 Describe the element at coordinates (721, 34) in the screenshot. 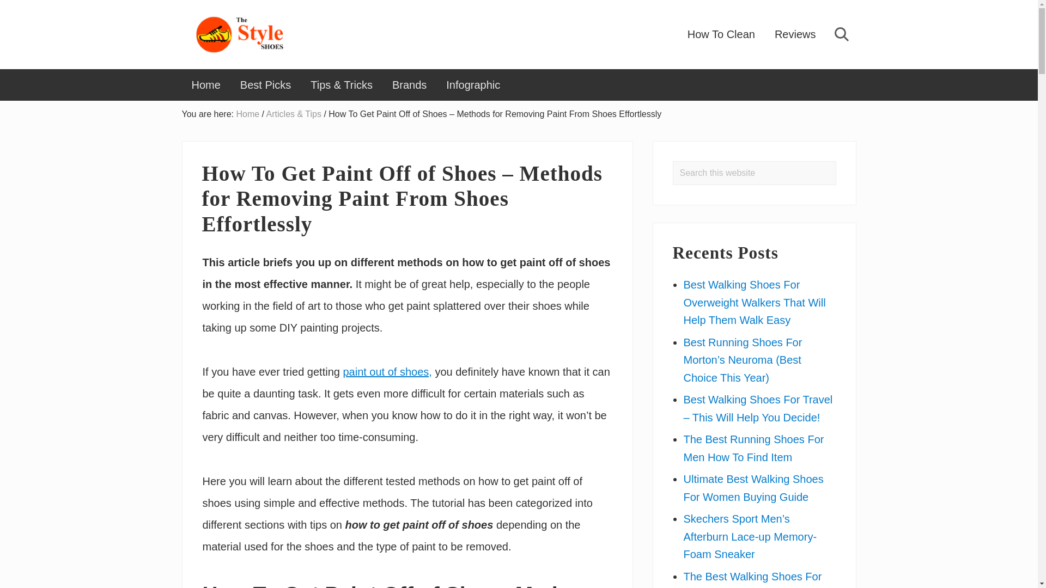

I see `How To Clean` at that location.